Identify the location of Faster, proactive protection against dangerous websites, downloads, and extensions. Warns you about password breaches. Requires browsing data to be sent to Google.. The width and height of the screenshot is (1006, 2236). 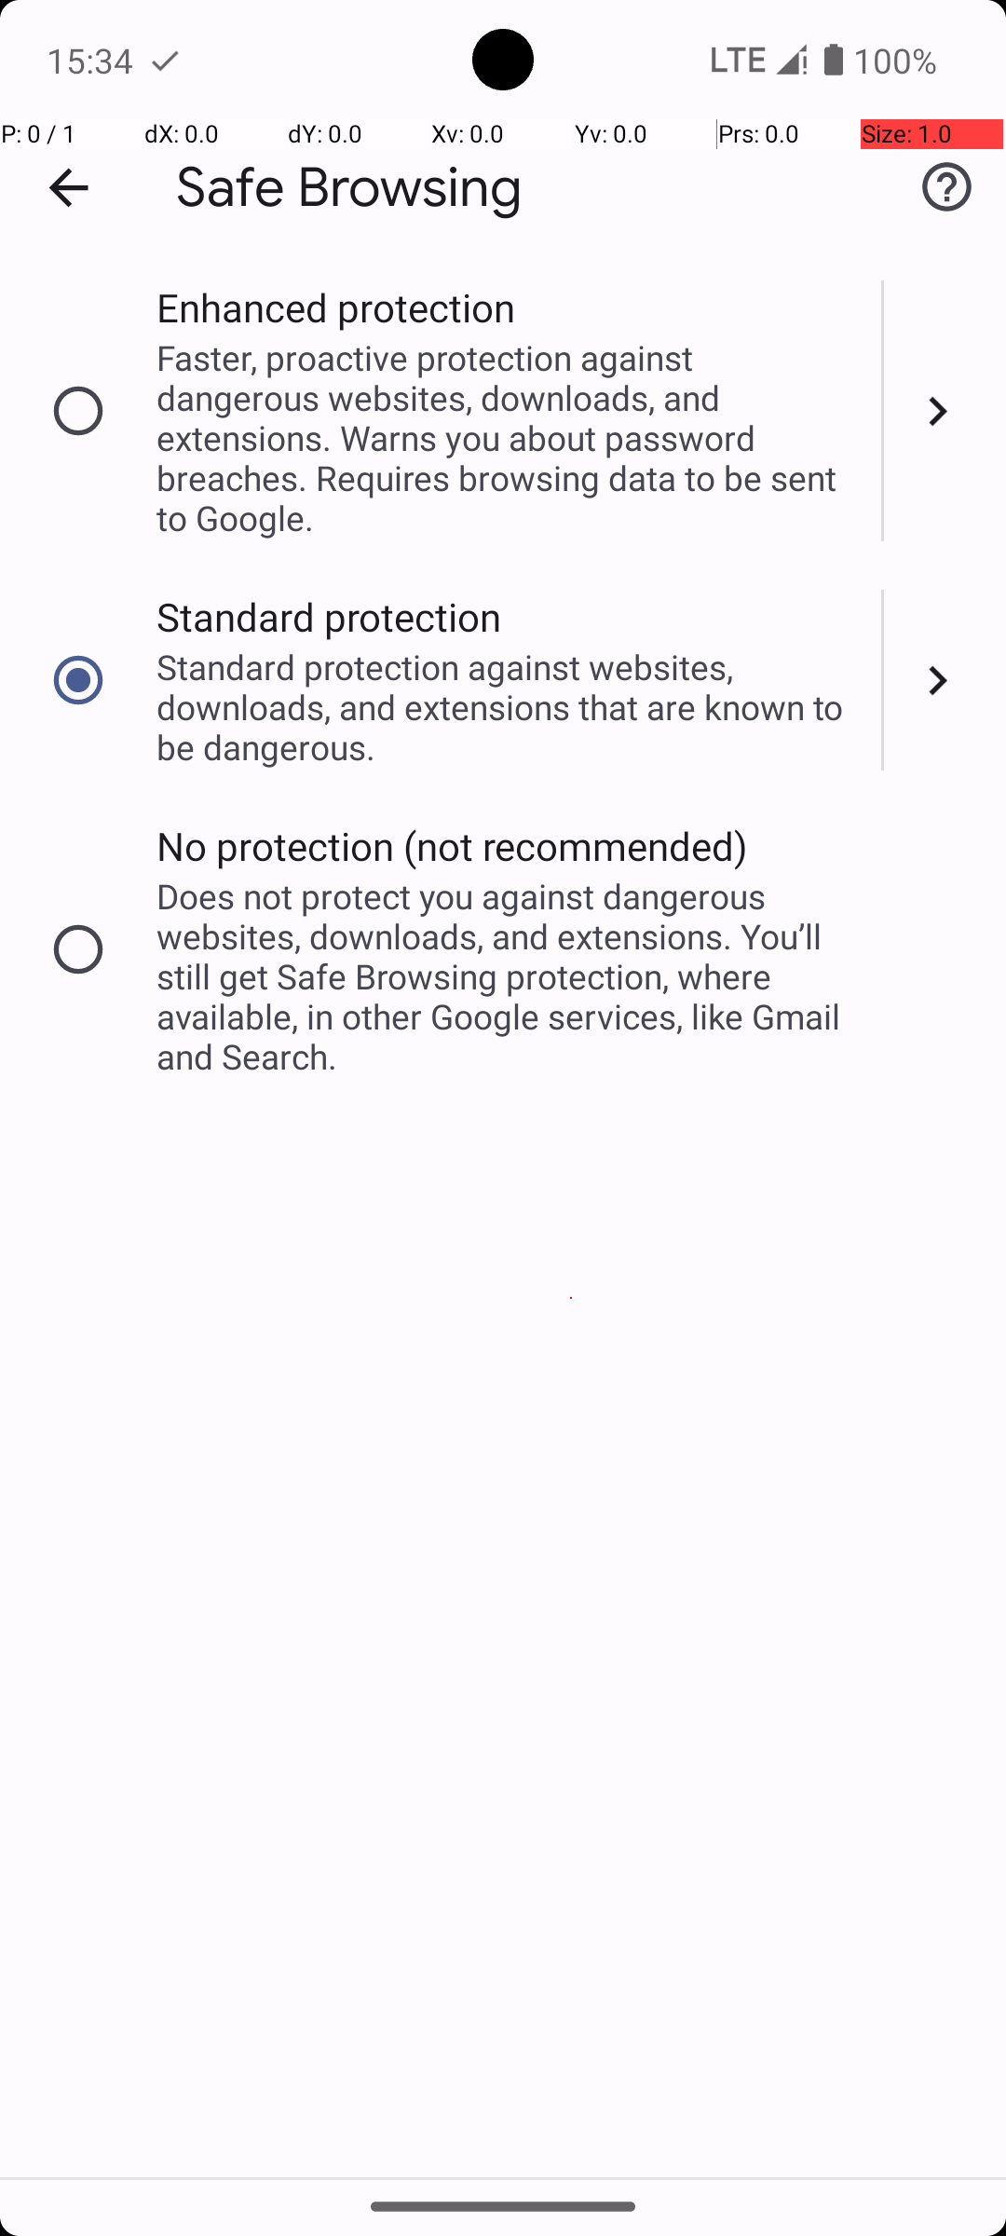
(507, 438).